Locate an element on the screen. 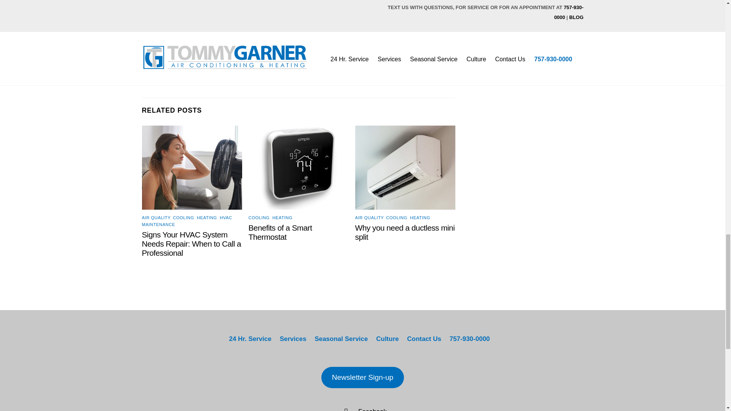 The width and height of the screenshot is (731, 411). HVAC MAINTENANCE is located at coordinates (187, 221).